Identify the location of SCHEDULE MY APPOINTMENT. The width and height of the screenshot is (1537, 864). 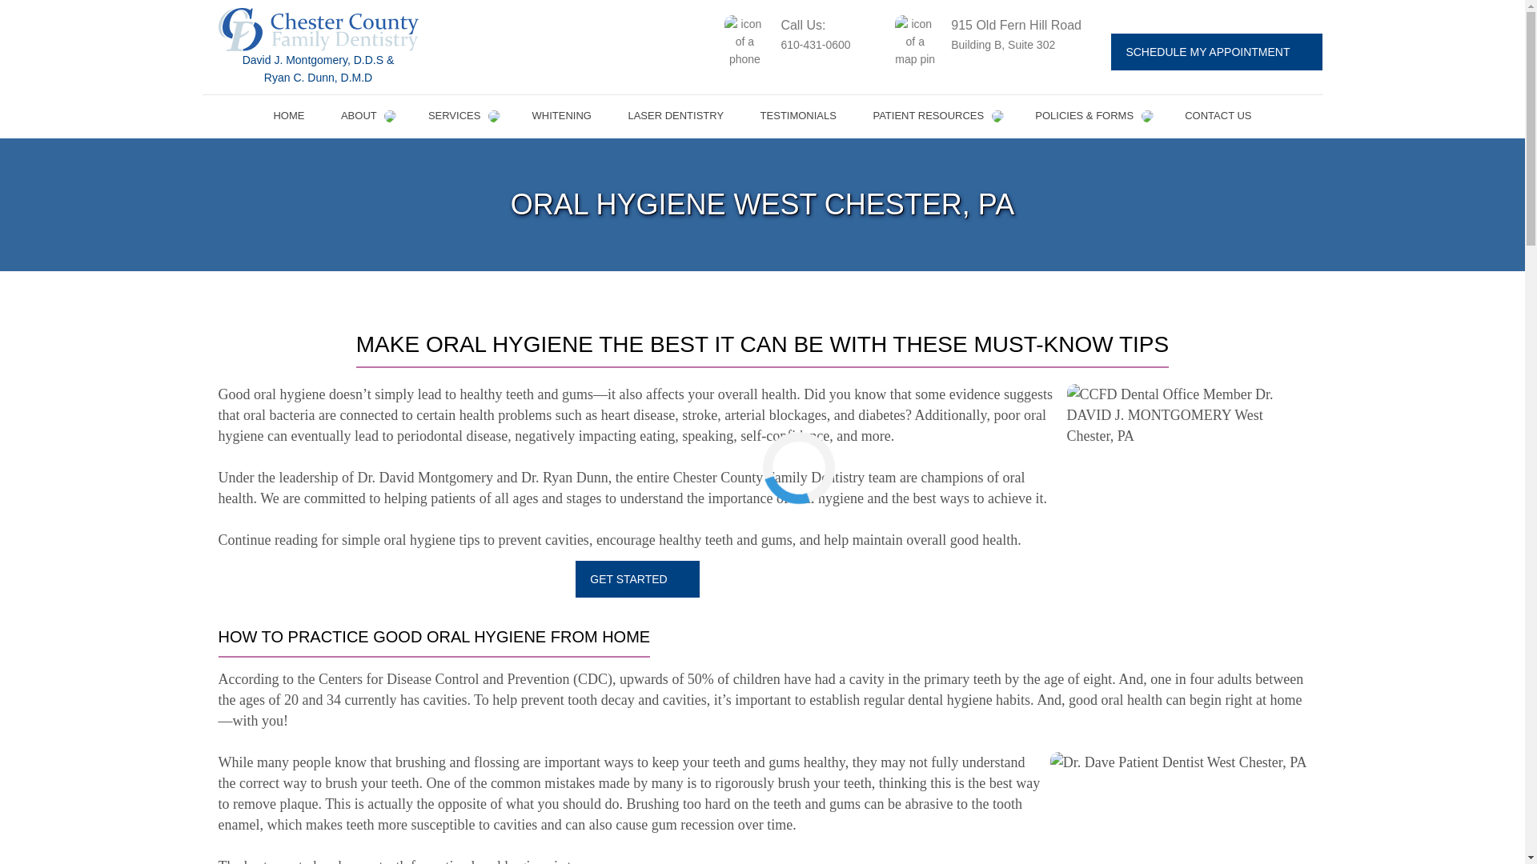
(1215, 51).